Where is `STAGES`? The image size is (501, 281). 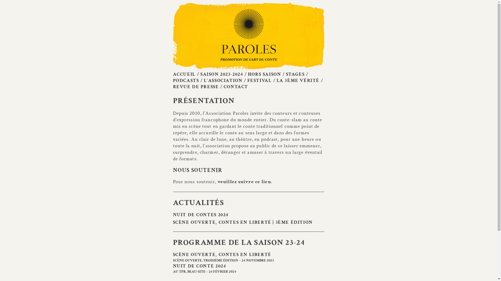
STAGES is located at coordinates (297, 74).